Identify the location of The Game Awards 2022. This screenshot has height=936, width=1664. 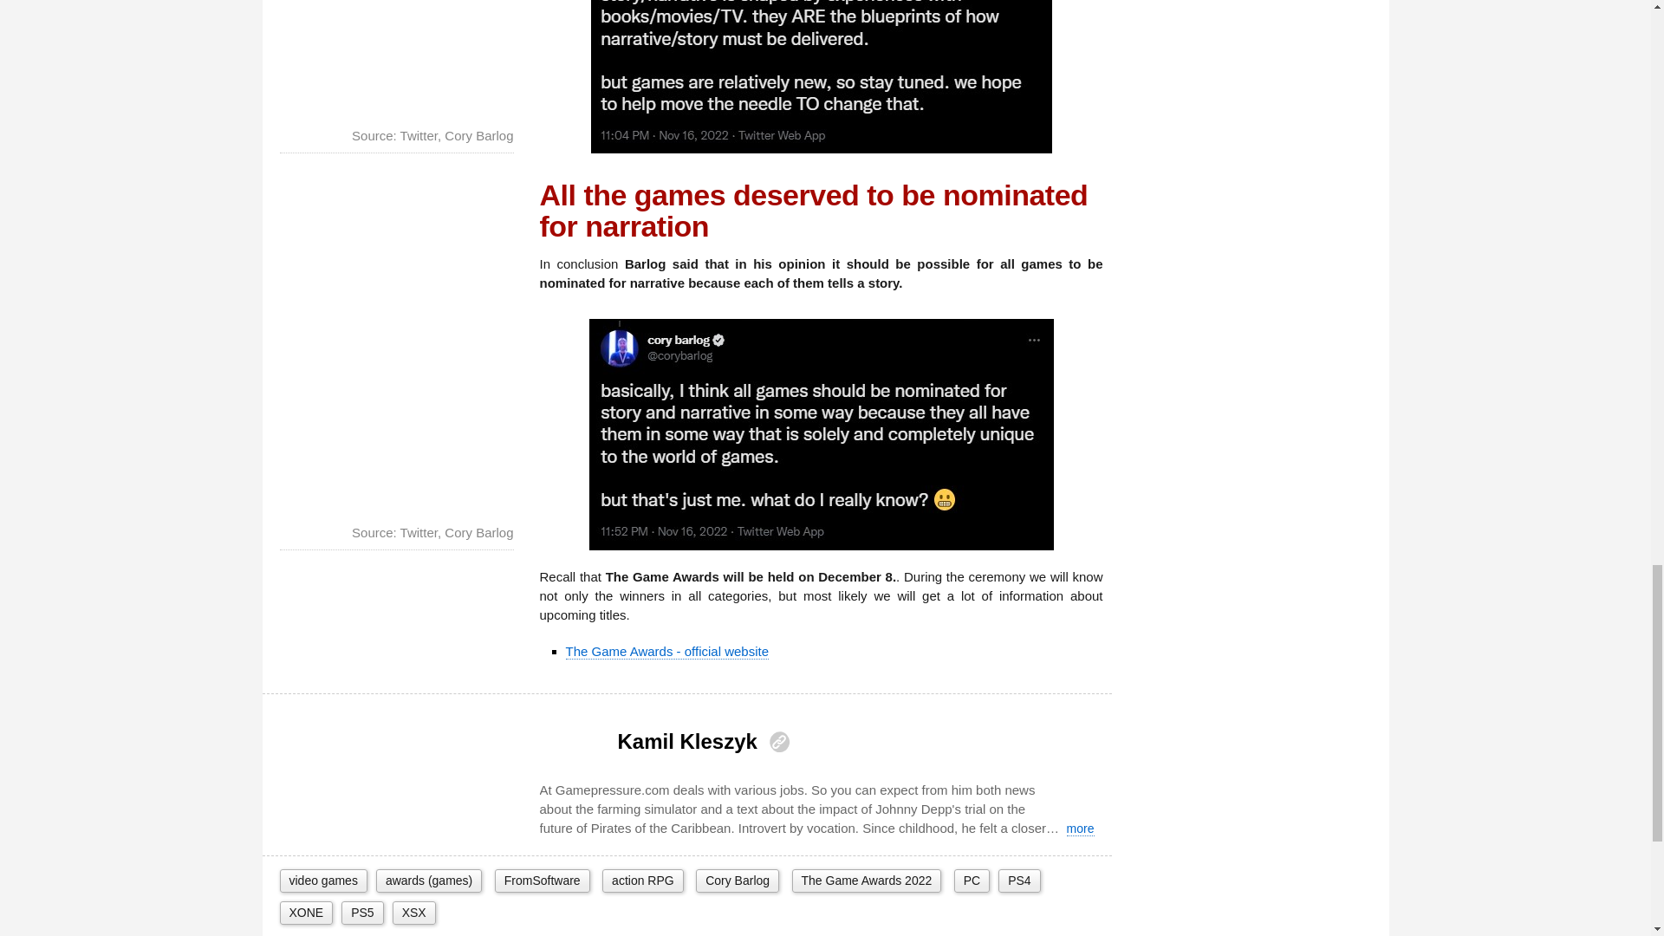
(867, 881).